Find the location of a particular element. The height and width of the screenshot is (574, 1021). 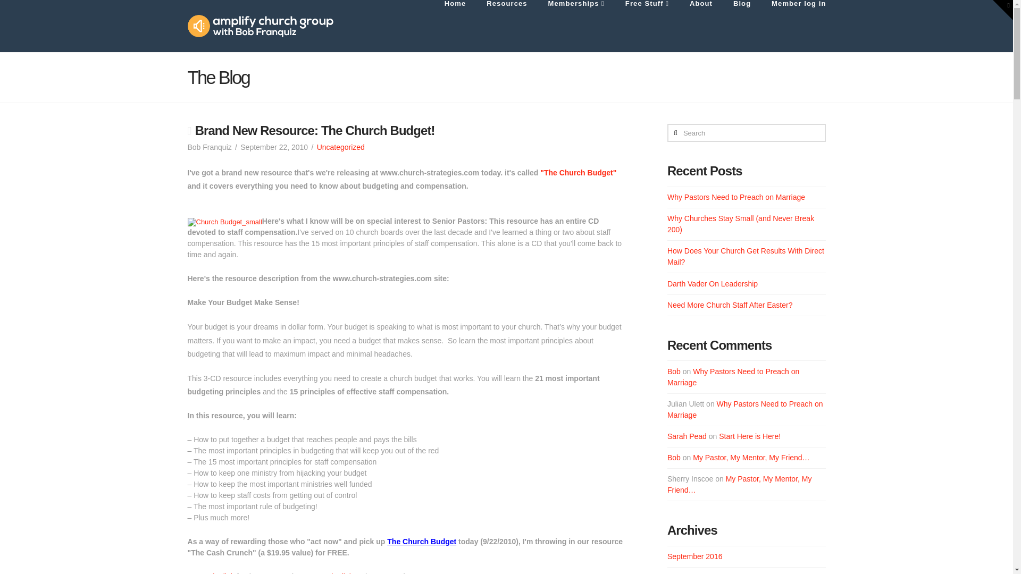

Here's the link is located at coordinates (329, 573).